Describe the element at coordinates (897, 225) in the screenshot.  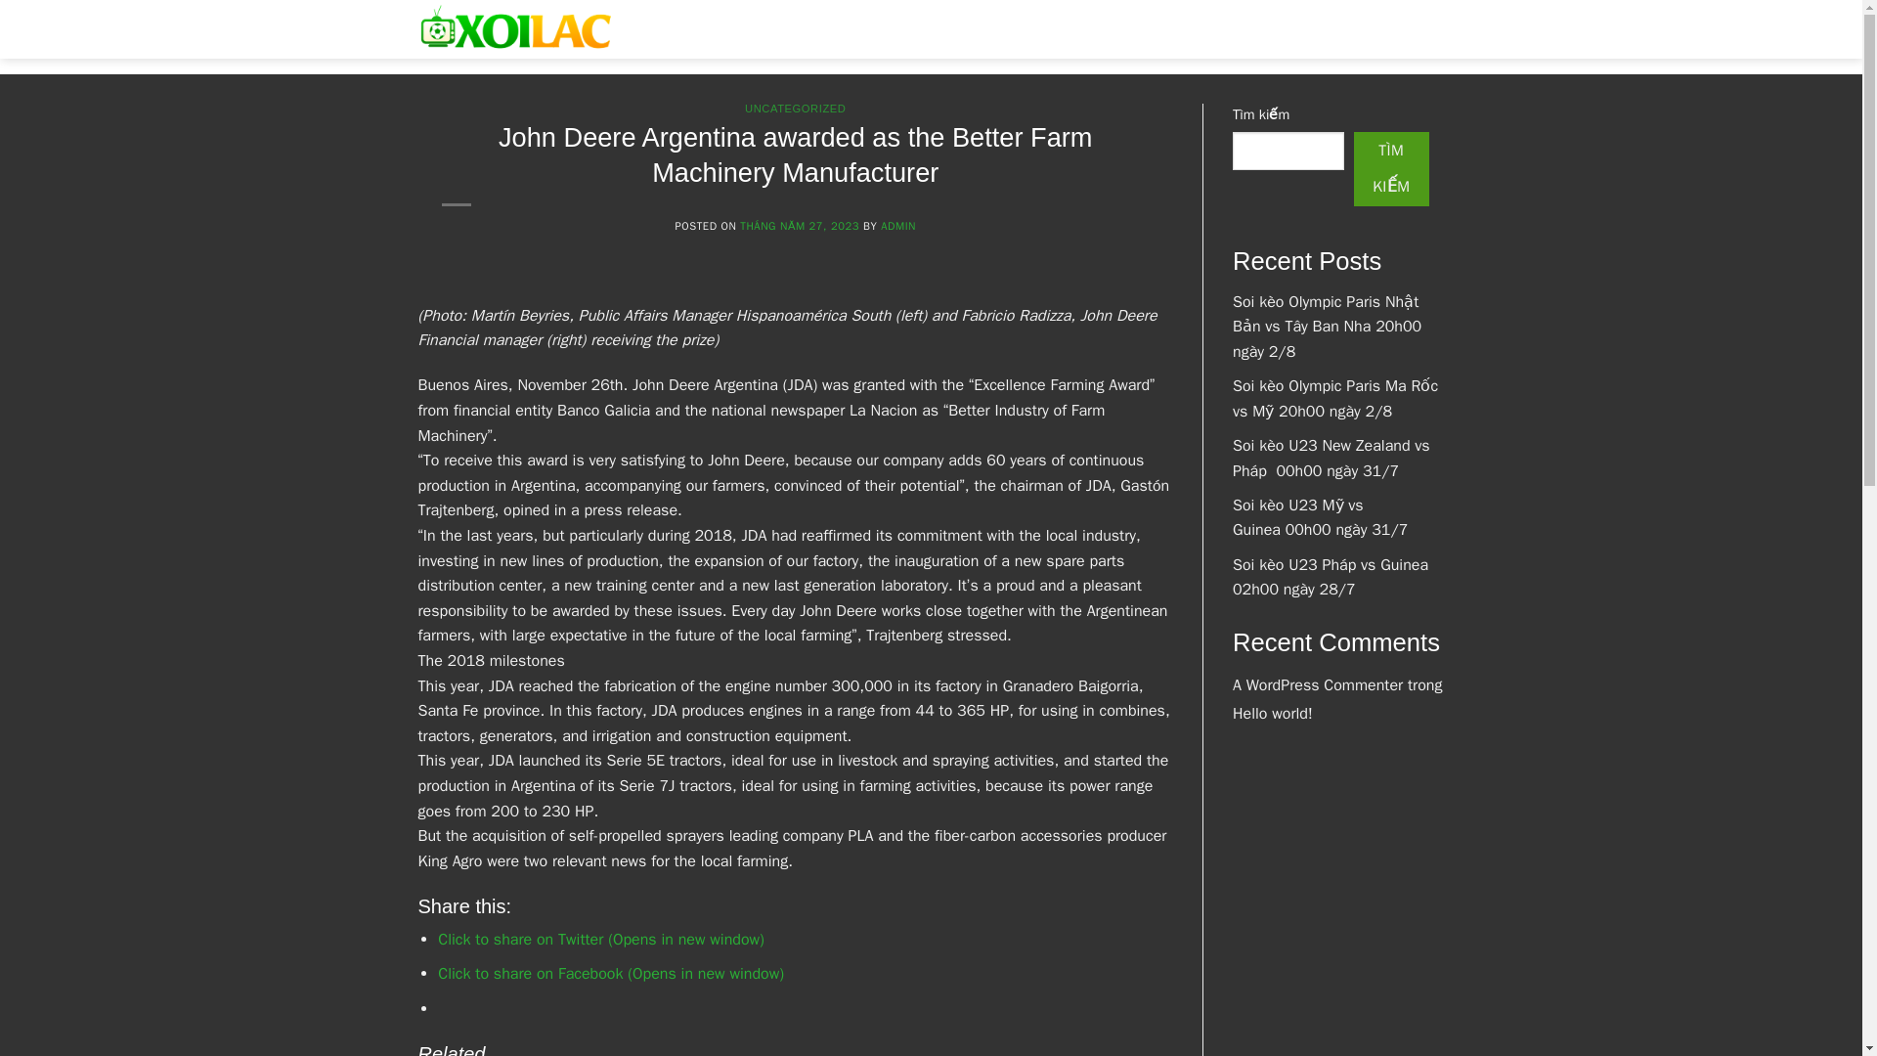
I see `ADMIN` at that location.